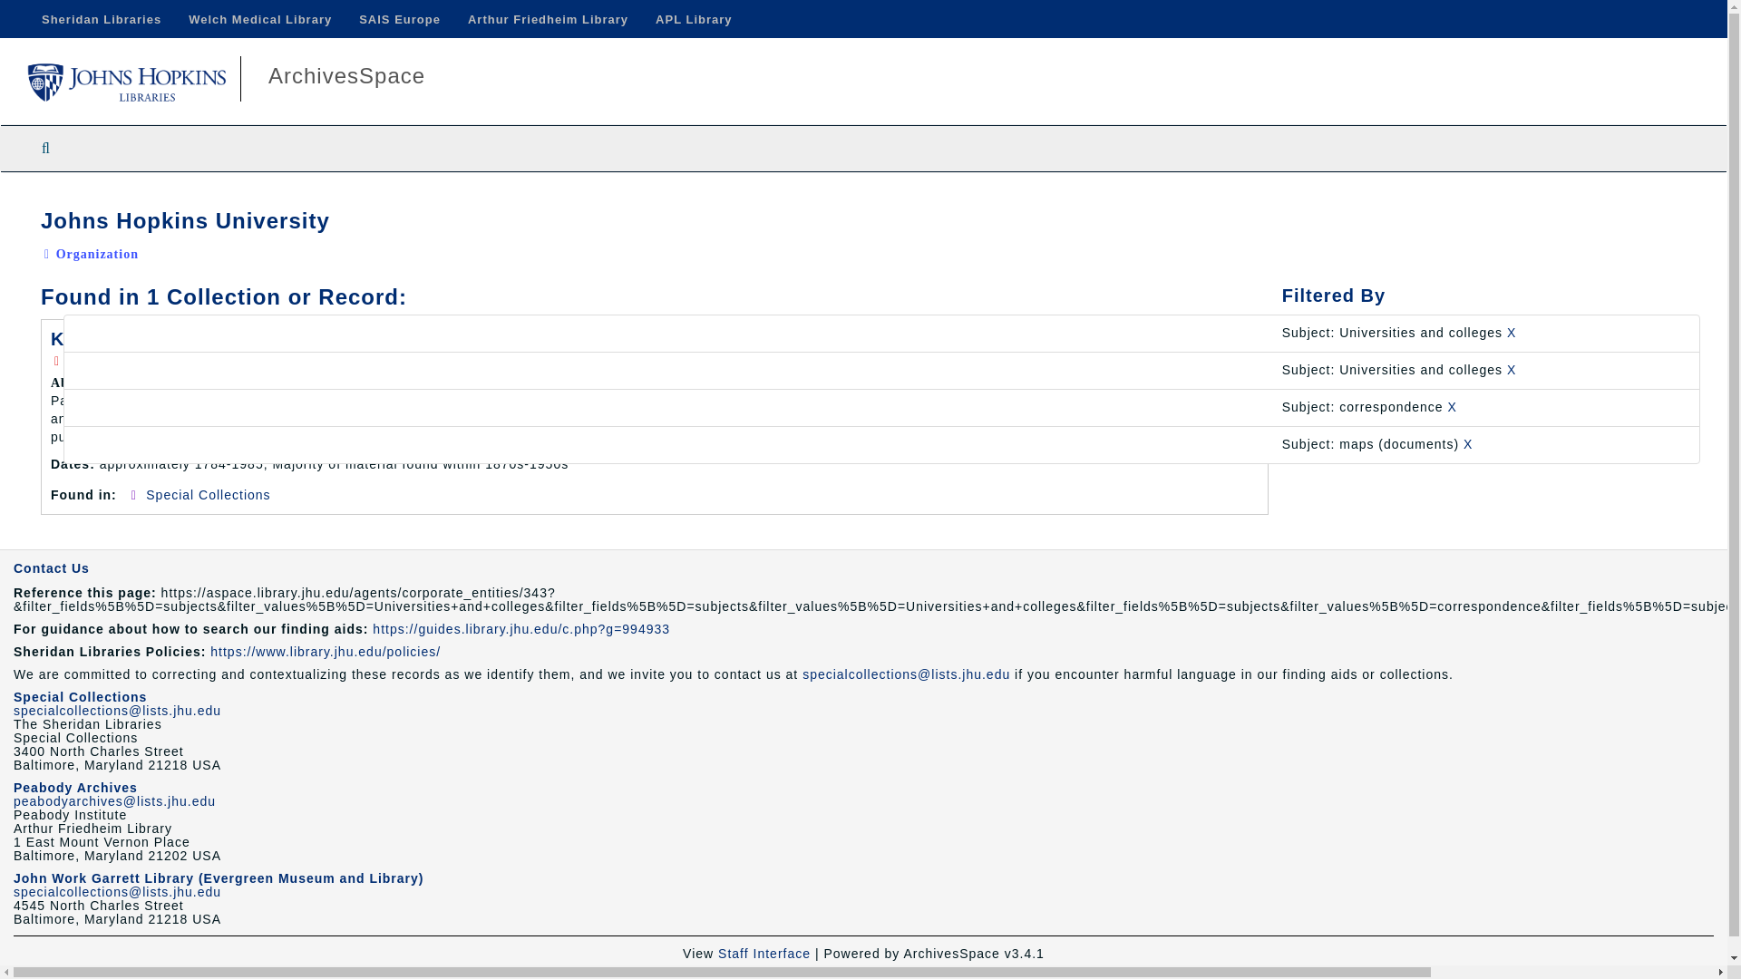 This screenshot has width=1741, height=979. What do you see at coordinates (1512, 369) in the screenshot?
I see `X` at bounding box center [1512, 369].